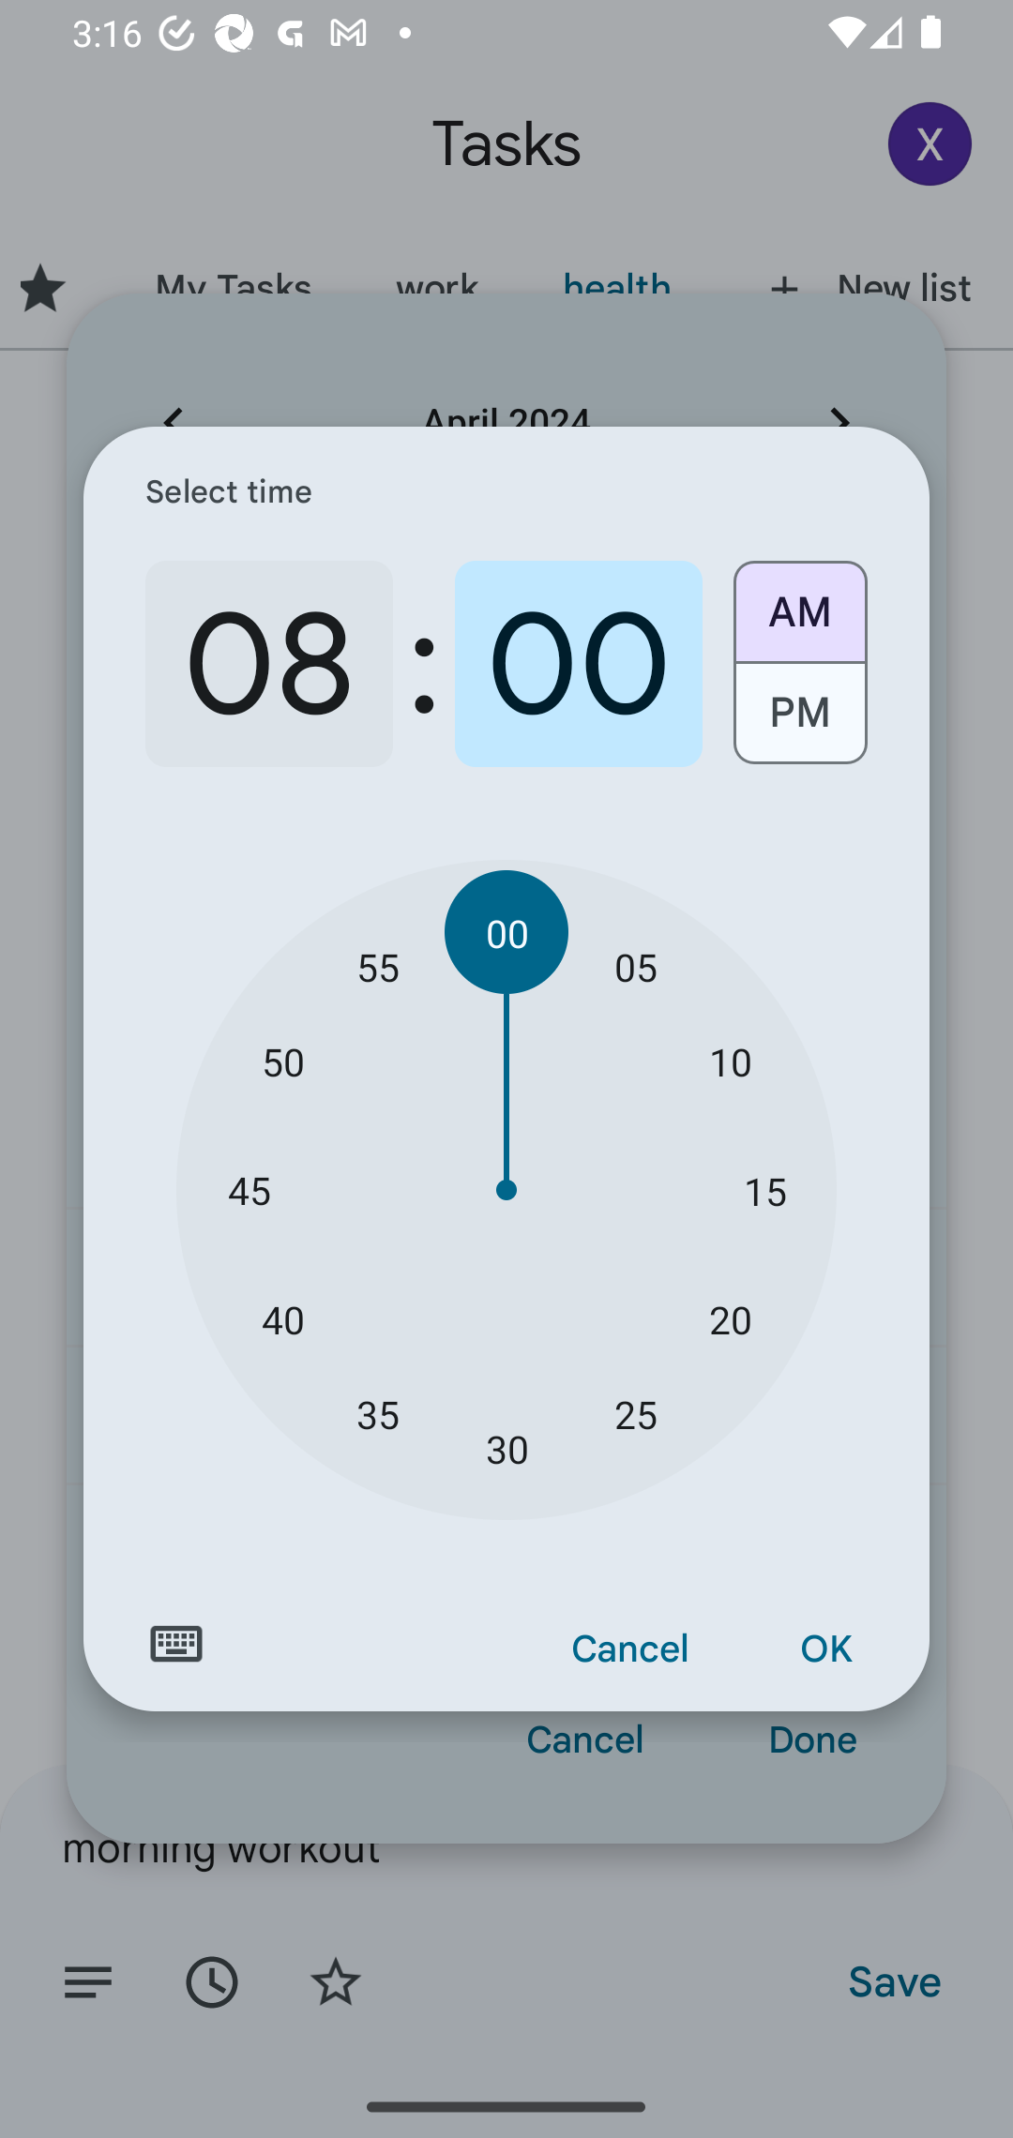  Describe the element at coordinates (283, 1061) in the screenshot. I see `50 50 minutes` at that location.